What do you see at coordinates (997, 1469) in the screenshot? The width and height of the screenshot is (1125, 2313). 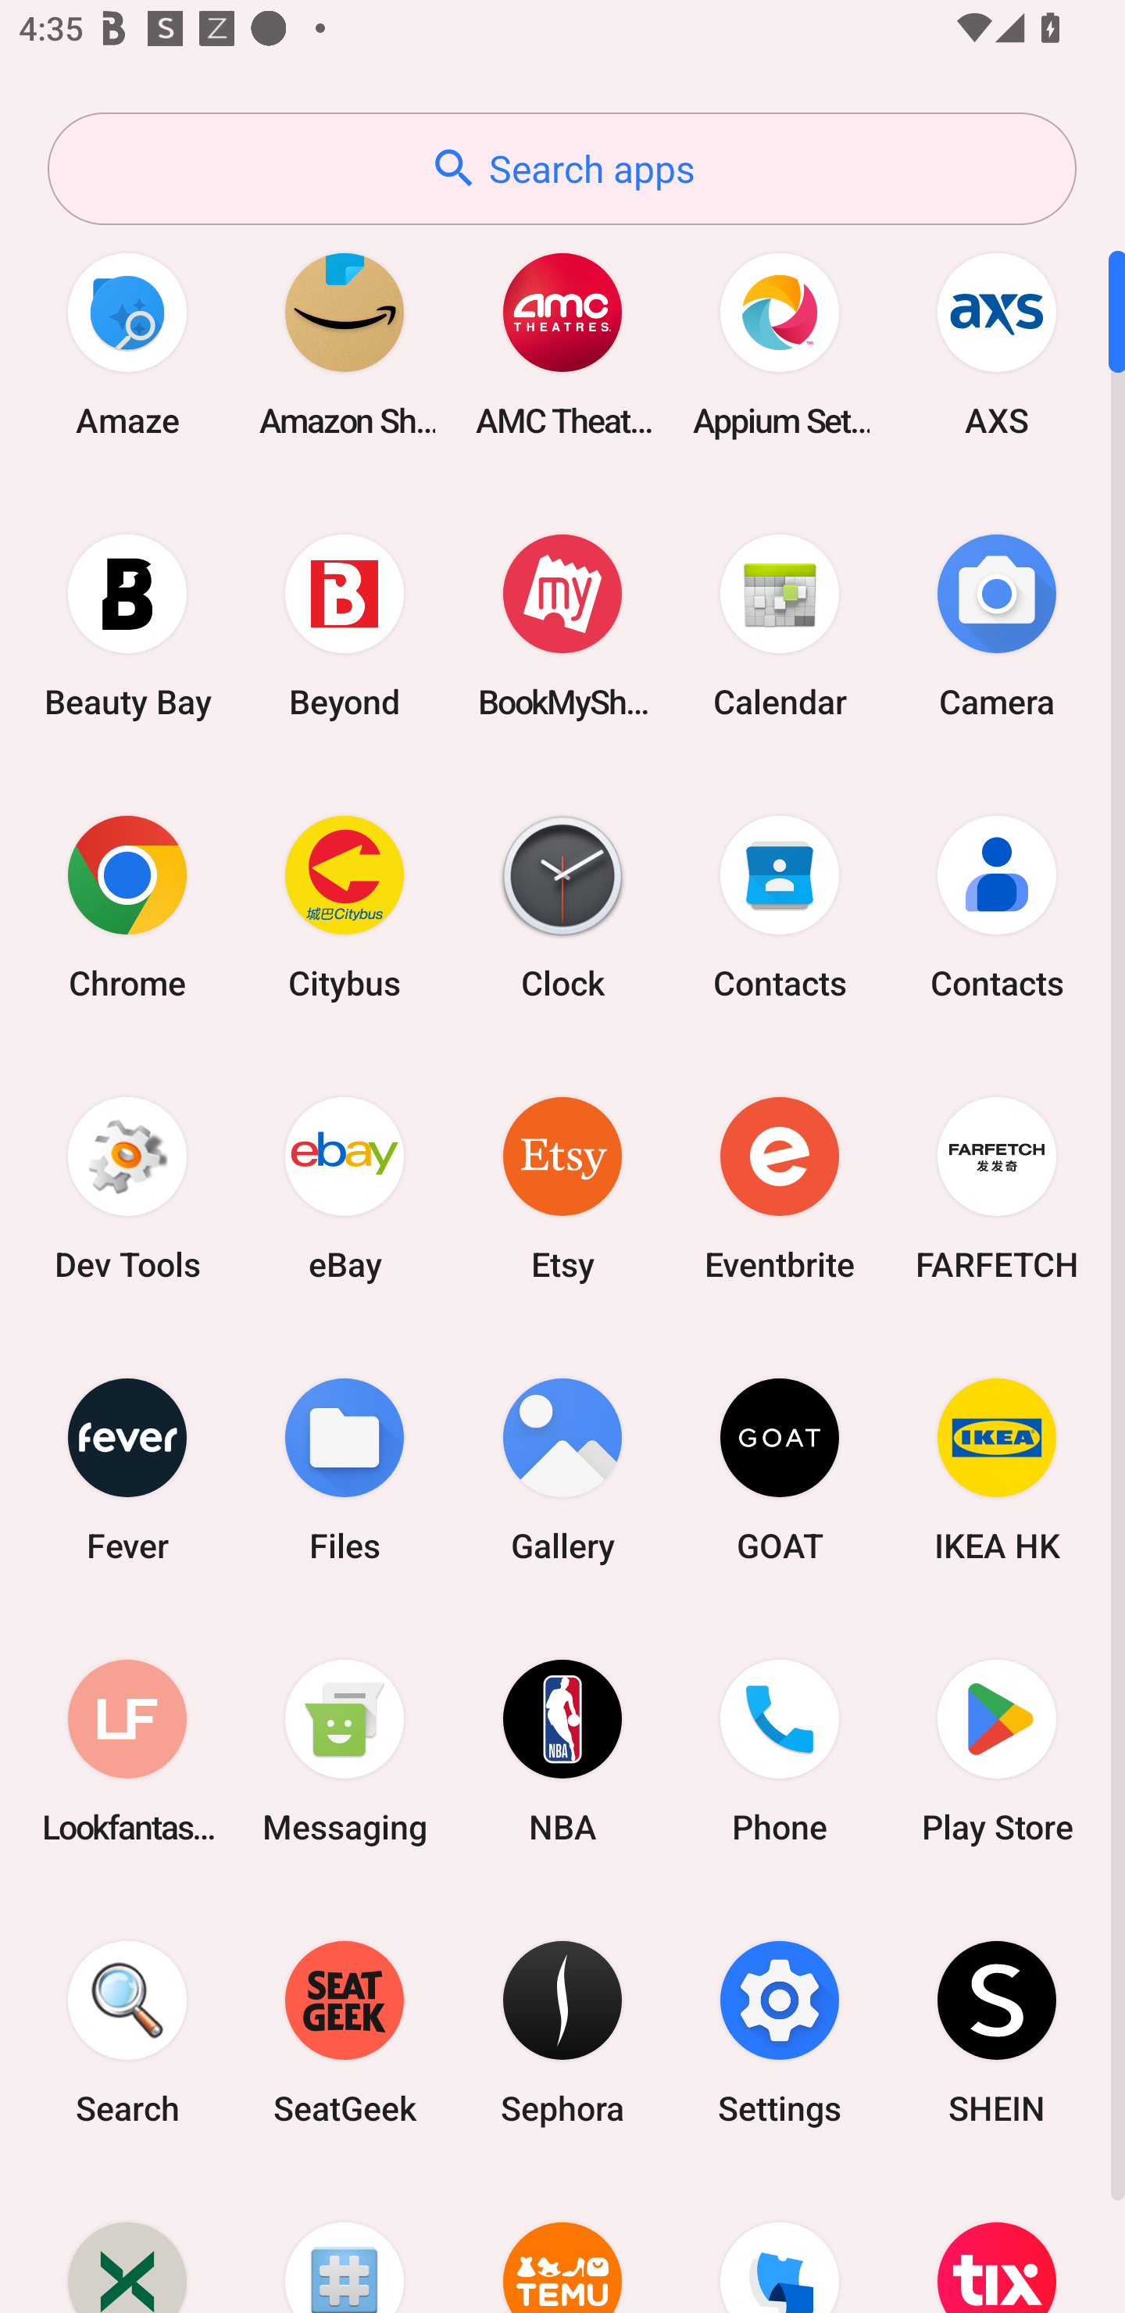 I see `IKEA HK` at bounding box center [997, 1469].